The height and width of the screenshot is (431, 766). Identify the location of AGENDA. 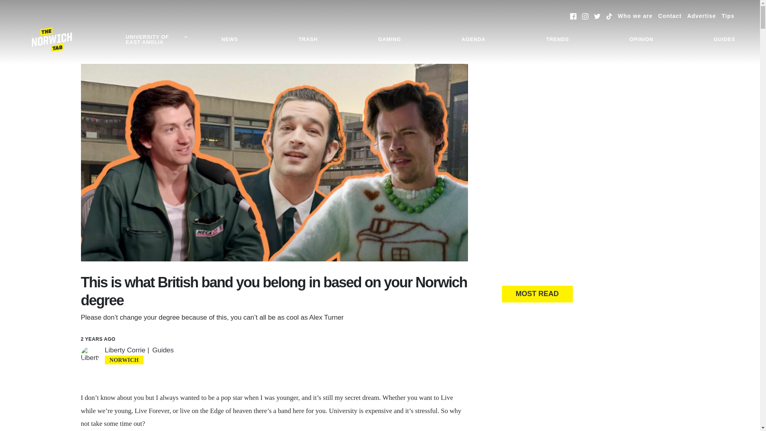
(474, 40).